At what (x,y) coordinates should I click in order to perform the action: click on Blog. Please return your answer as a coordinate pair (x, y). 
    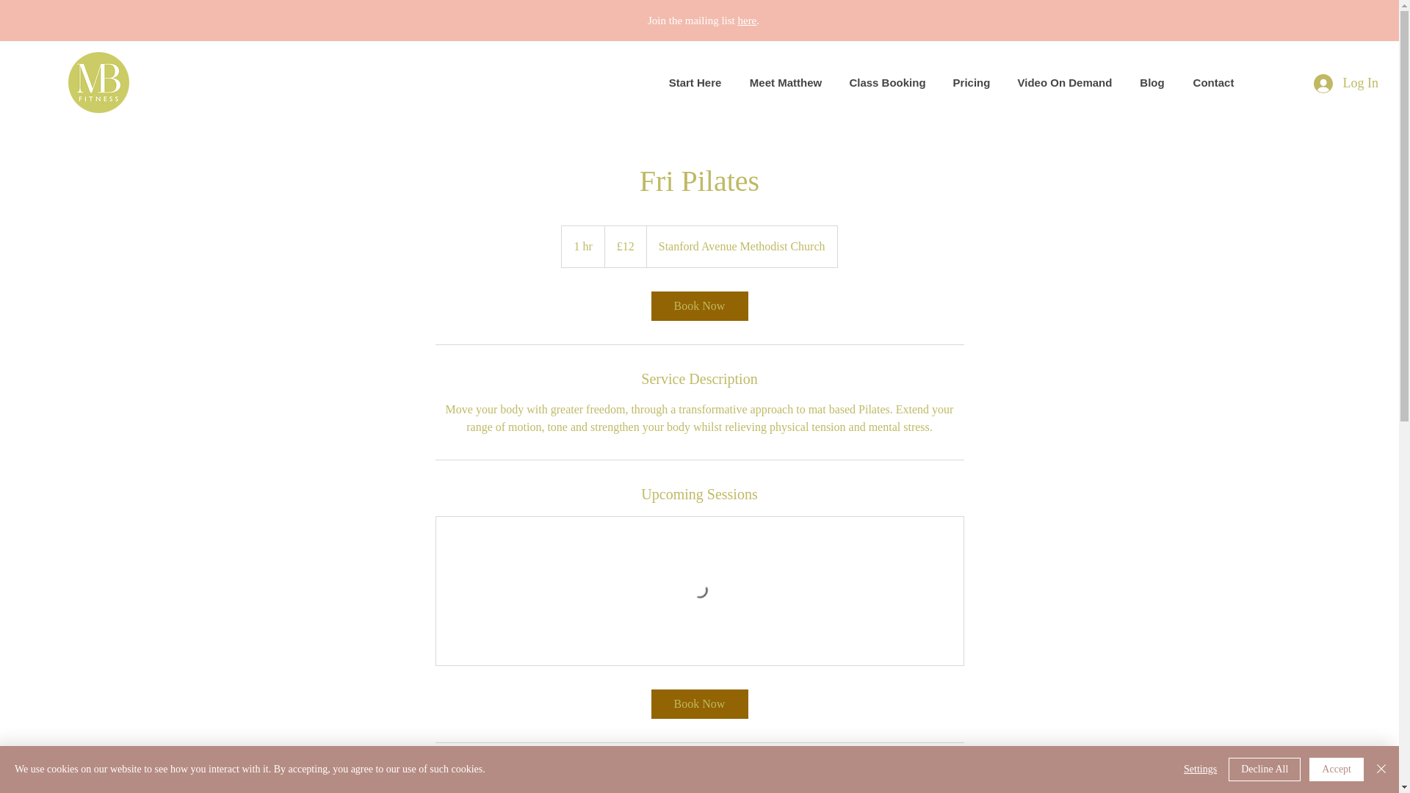
    Looking at the image, I should click on (1151, 82).